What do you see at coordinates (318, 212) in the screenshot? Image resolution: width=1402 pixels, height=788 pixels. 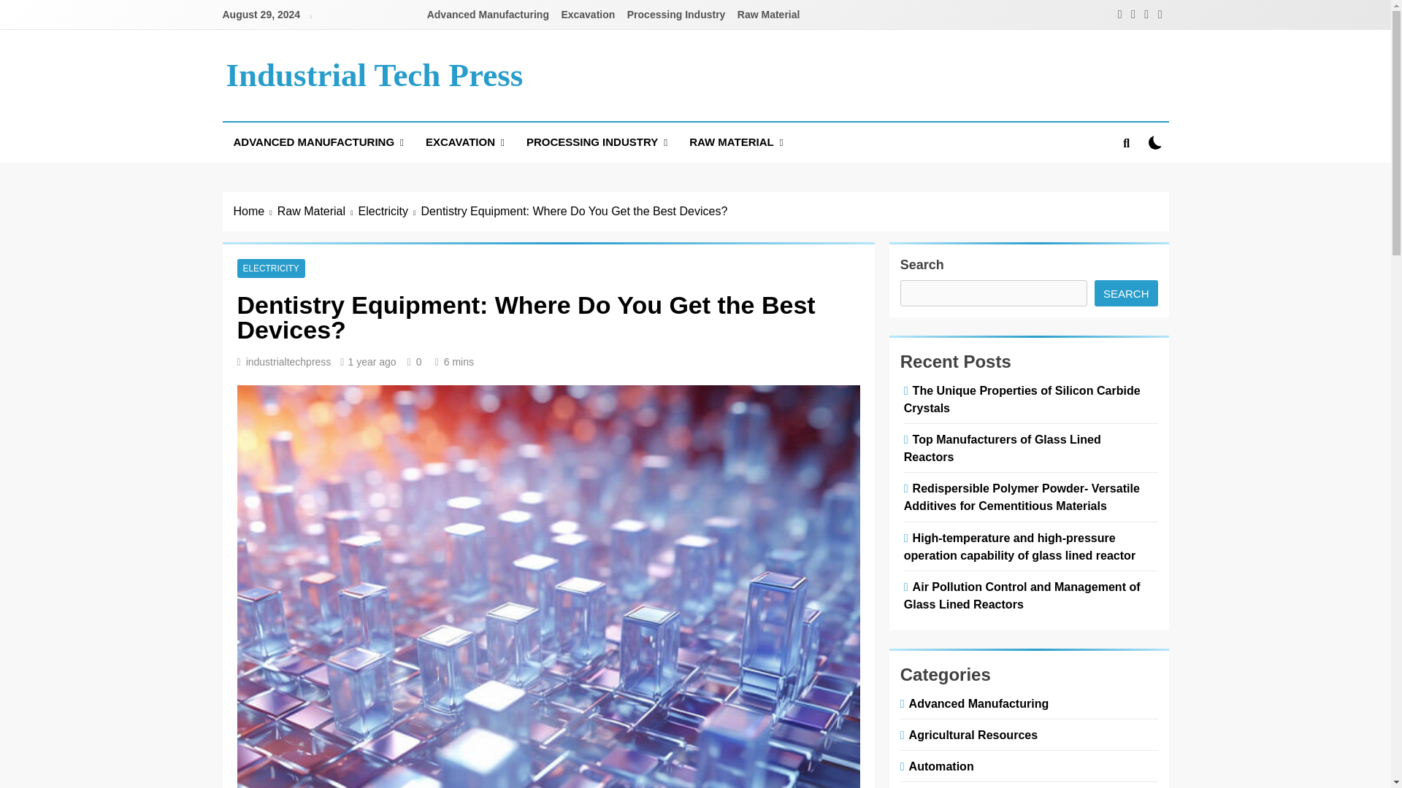 I see `Raw Material` at bounding box center [318, 212].